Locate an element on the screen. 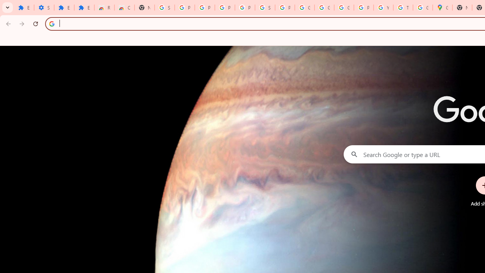  New Tab is located at coordinates (462, 8).